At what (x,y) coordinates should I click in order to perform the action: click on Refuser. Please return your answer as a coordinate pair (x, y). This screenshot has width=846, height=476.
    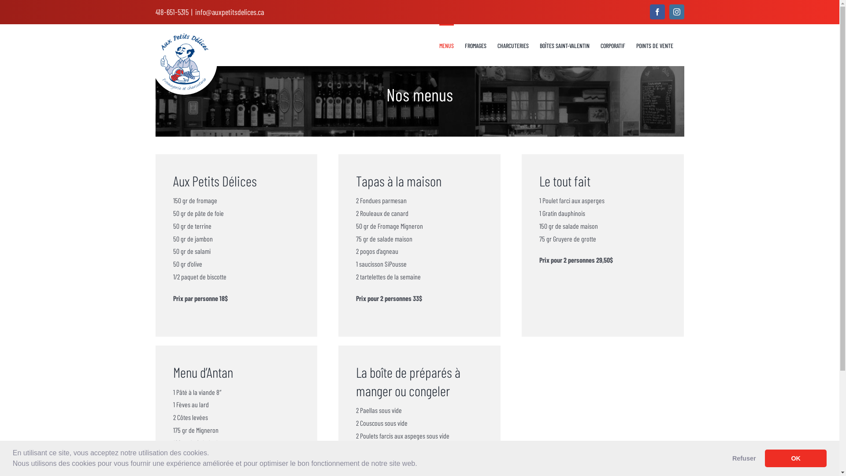
    Looking at the image, I should click on (744, 458).